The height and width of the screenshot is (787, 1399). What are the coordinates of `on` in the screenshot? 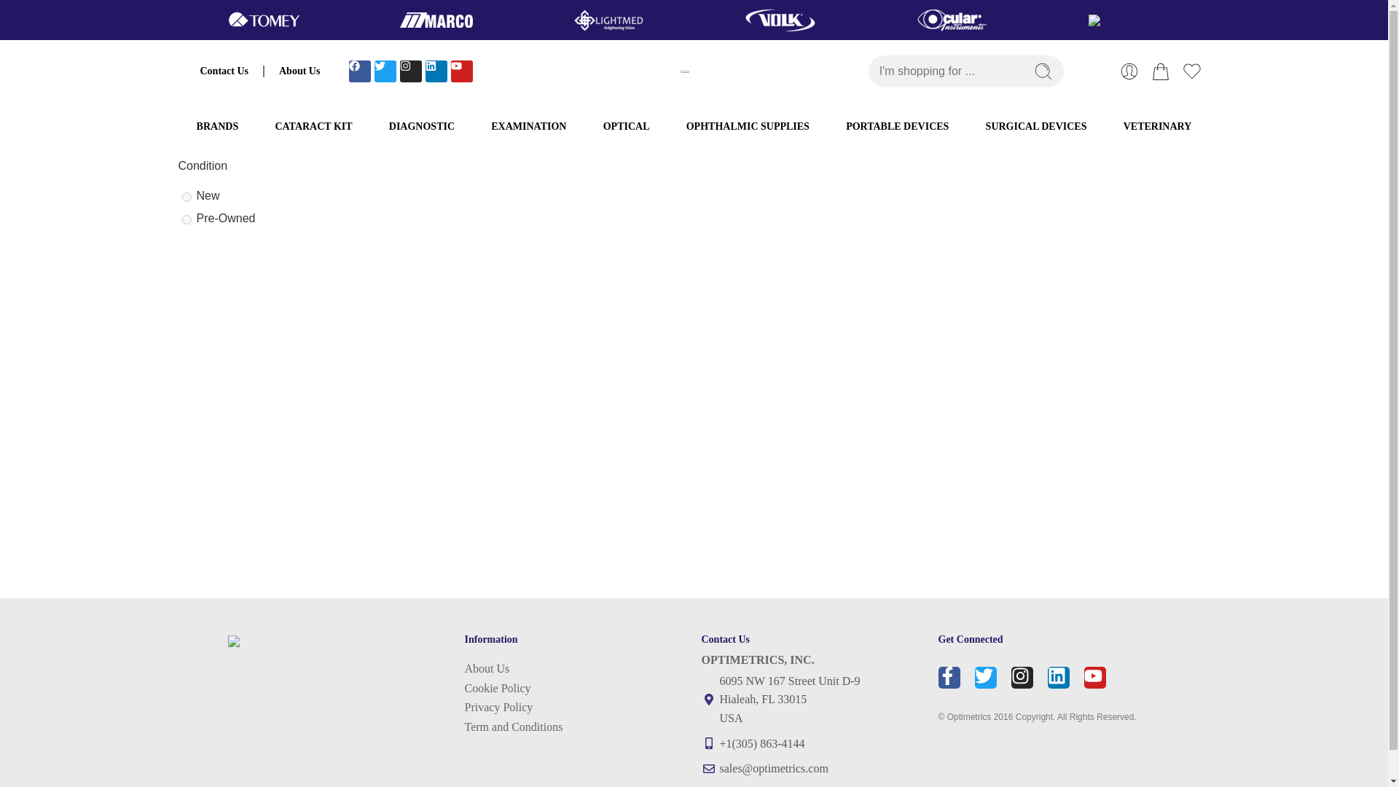 It's located at (187, 219).